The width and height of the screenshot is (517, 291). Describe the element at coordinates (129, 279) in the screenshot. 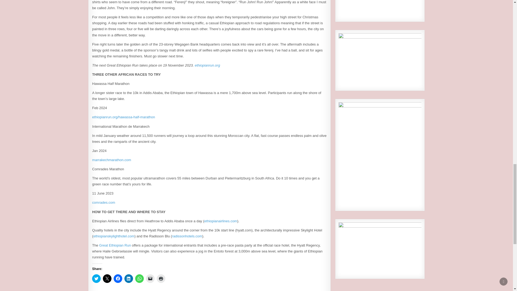

I see `Click to share on LinkedIn` at that location.